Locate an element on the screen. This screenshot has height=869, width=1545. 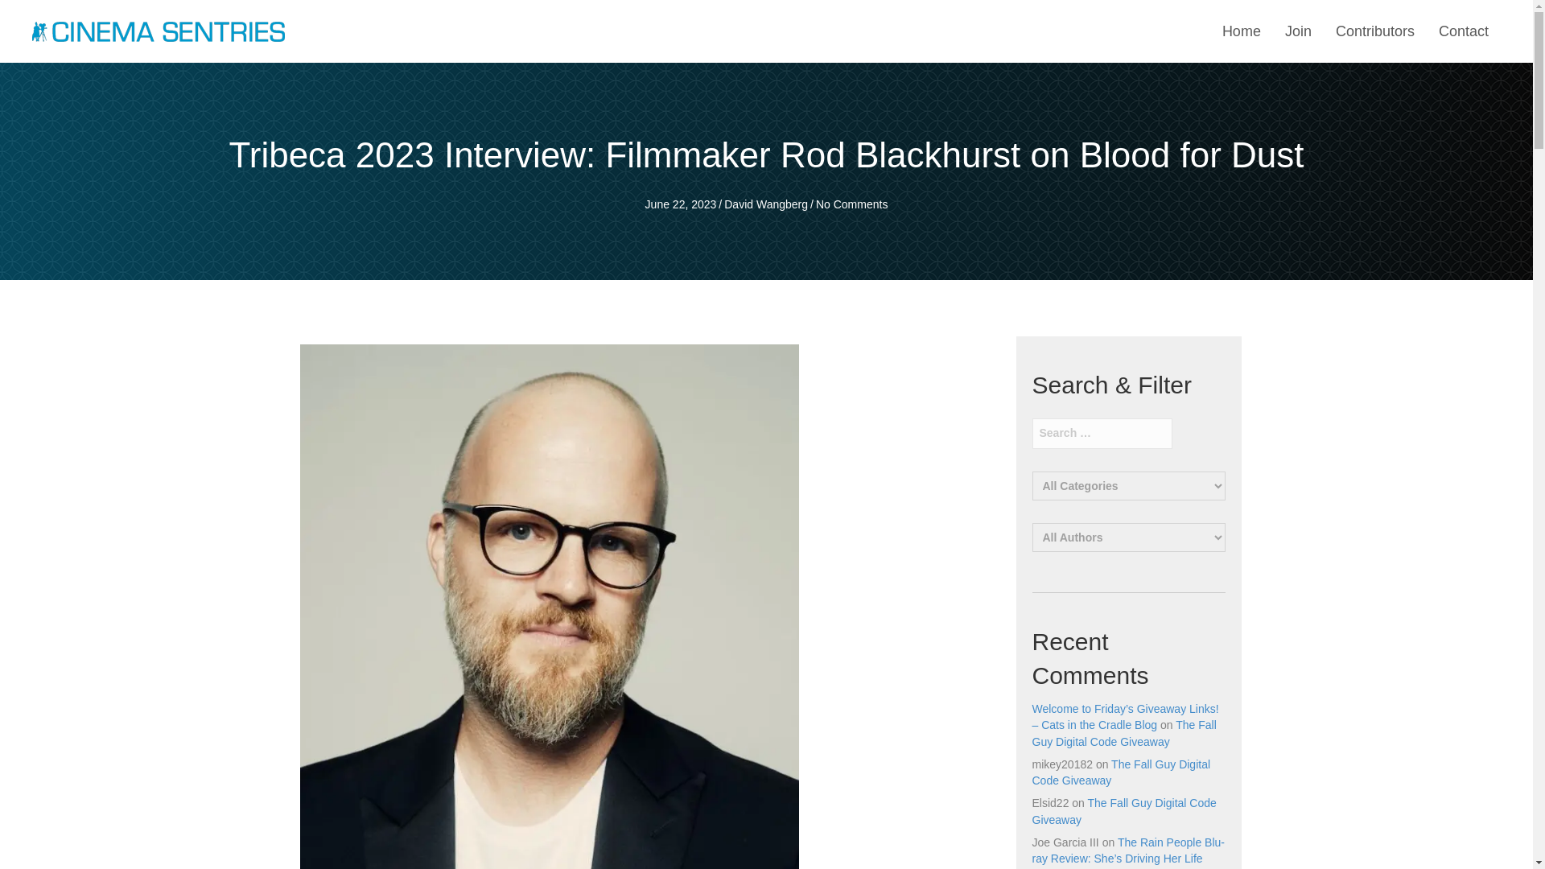
Contact is located at coordinates (1463, 31).